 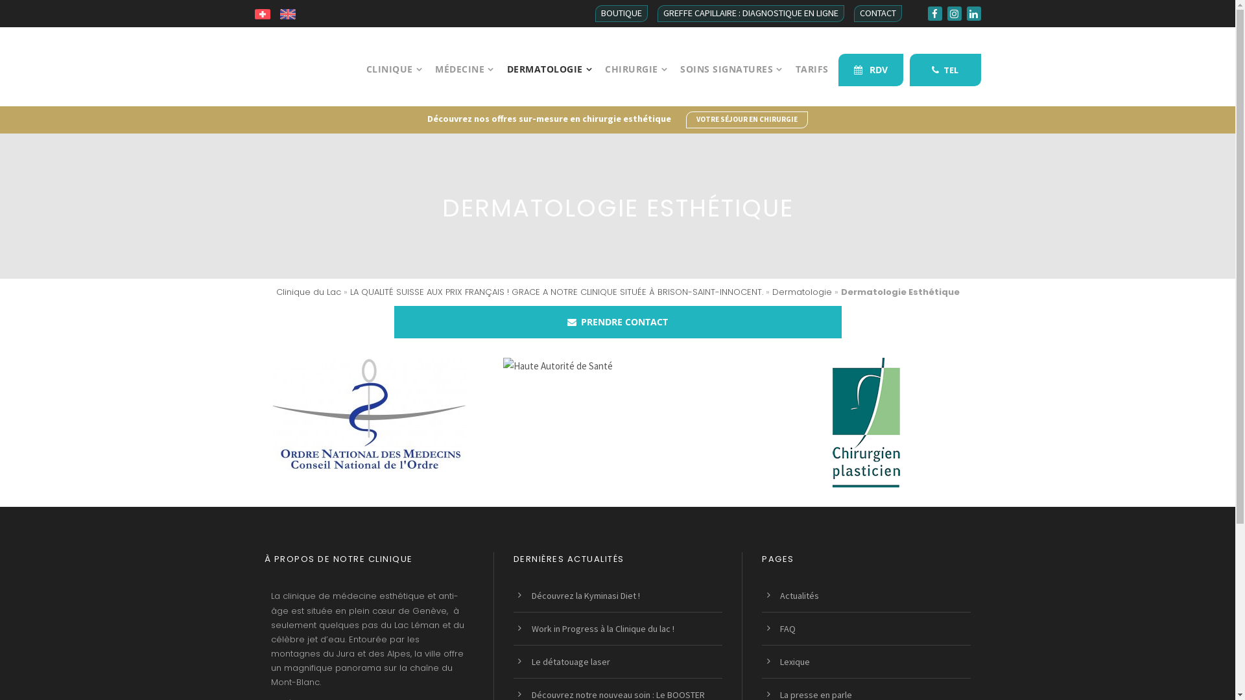 What do you see at coordinates (934, 14) in the screenshot?
I see `Facebook` at bounding box center [934, 14].